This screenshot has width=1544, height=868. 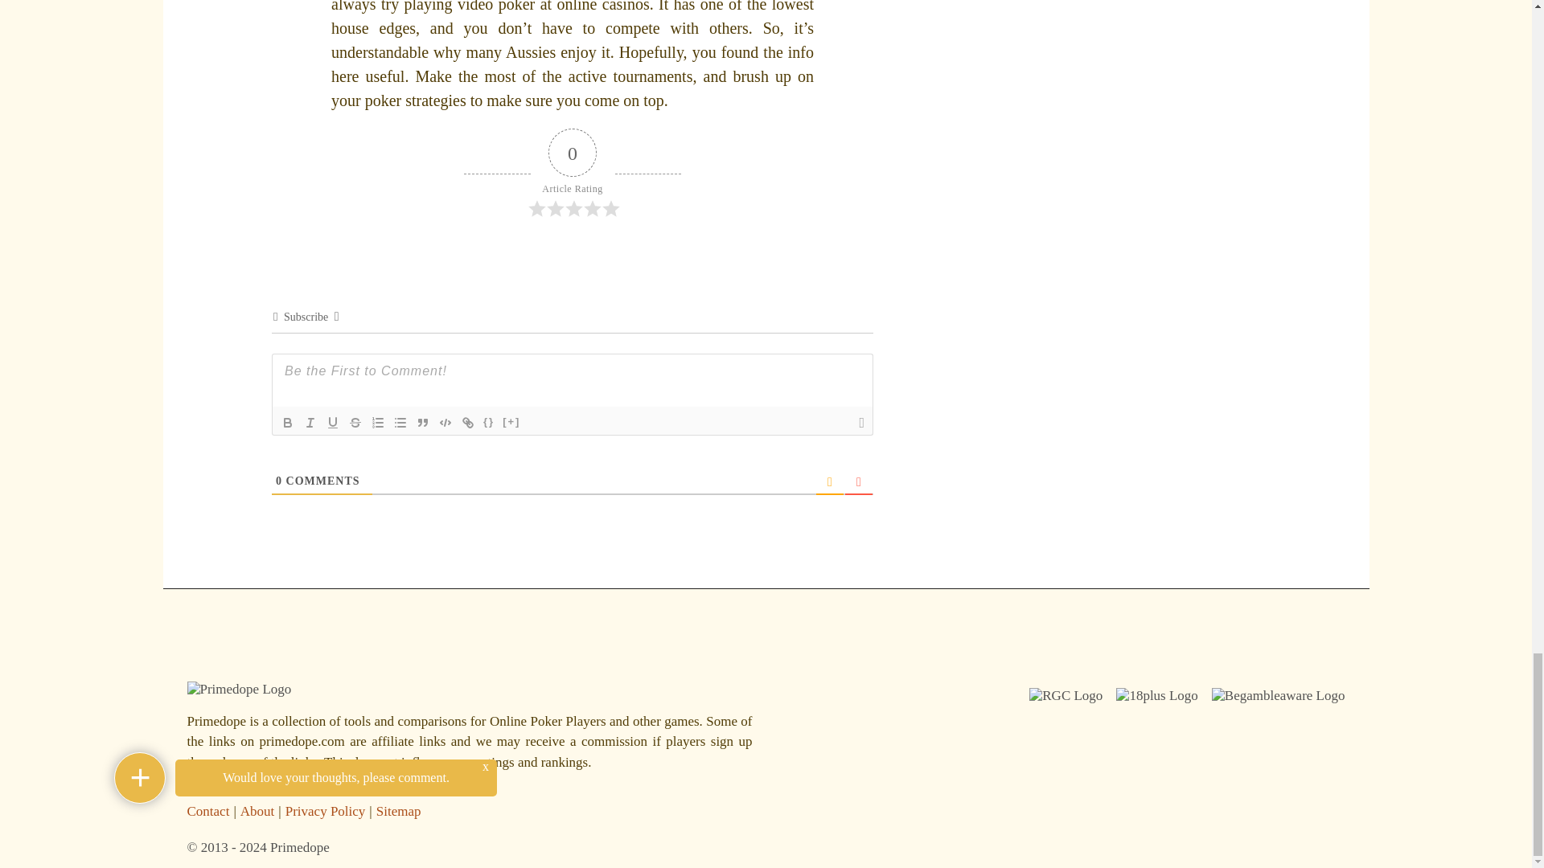 I want to click on Bold, so click(x=288, y=421).